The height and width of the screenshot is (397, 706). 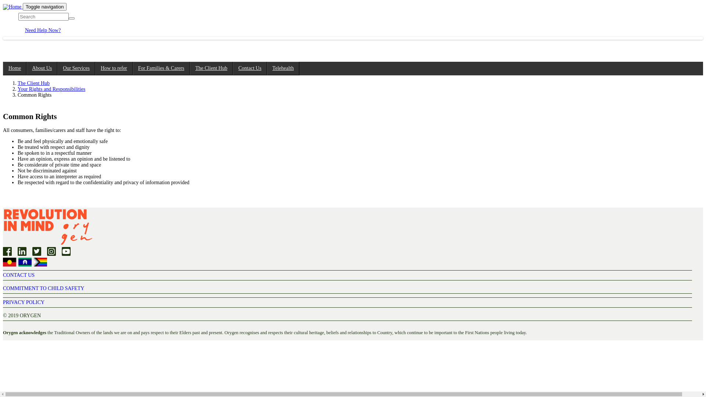 What do you see at coordinates (43, 30) in the screenshot?
I see `Need Help Now?` at bounding box center [43, 30].